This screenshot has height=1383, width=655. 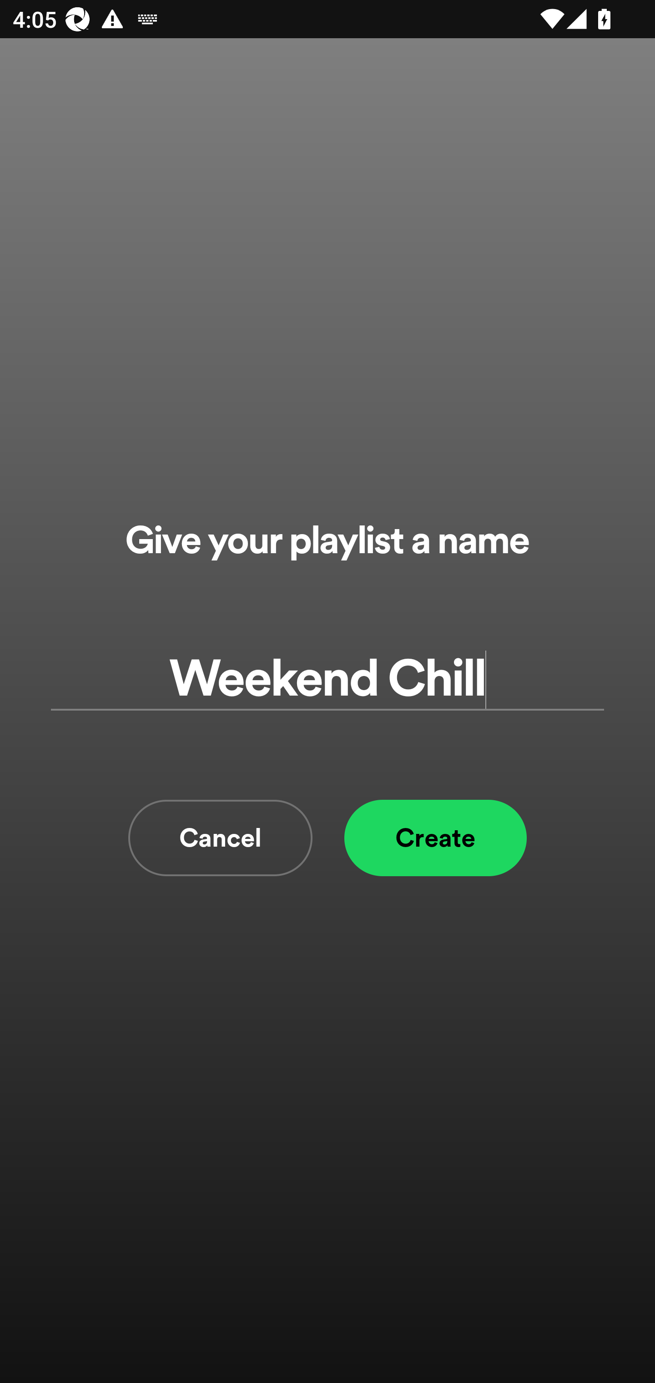 I want to click on Cancel, so click(x=220, y=838).